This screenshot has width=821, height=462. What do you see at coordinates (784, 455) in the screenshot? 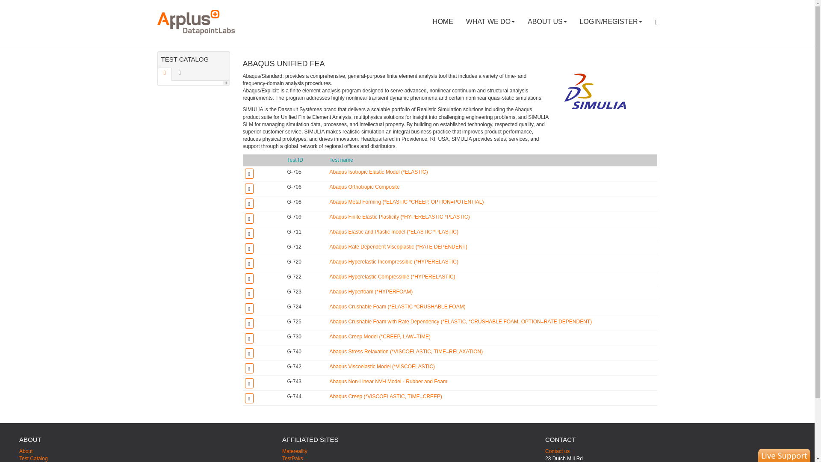
I see `Speak with our support staff!` at bounding box center [784, 455].